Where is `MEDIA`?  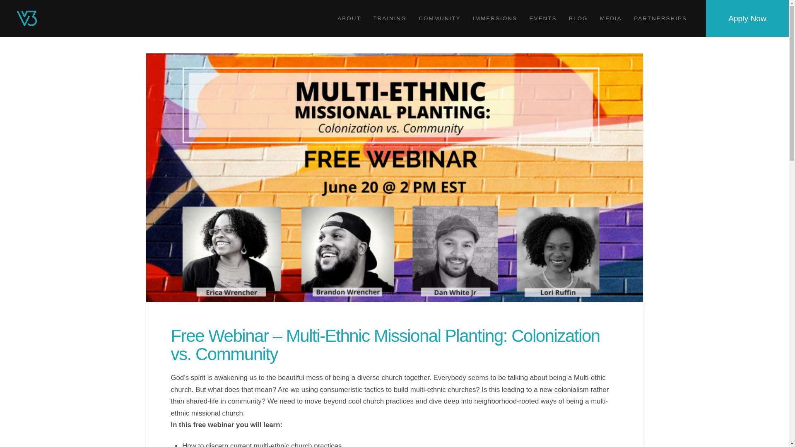
MEDIA is located at coordinates (610, 18).